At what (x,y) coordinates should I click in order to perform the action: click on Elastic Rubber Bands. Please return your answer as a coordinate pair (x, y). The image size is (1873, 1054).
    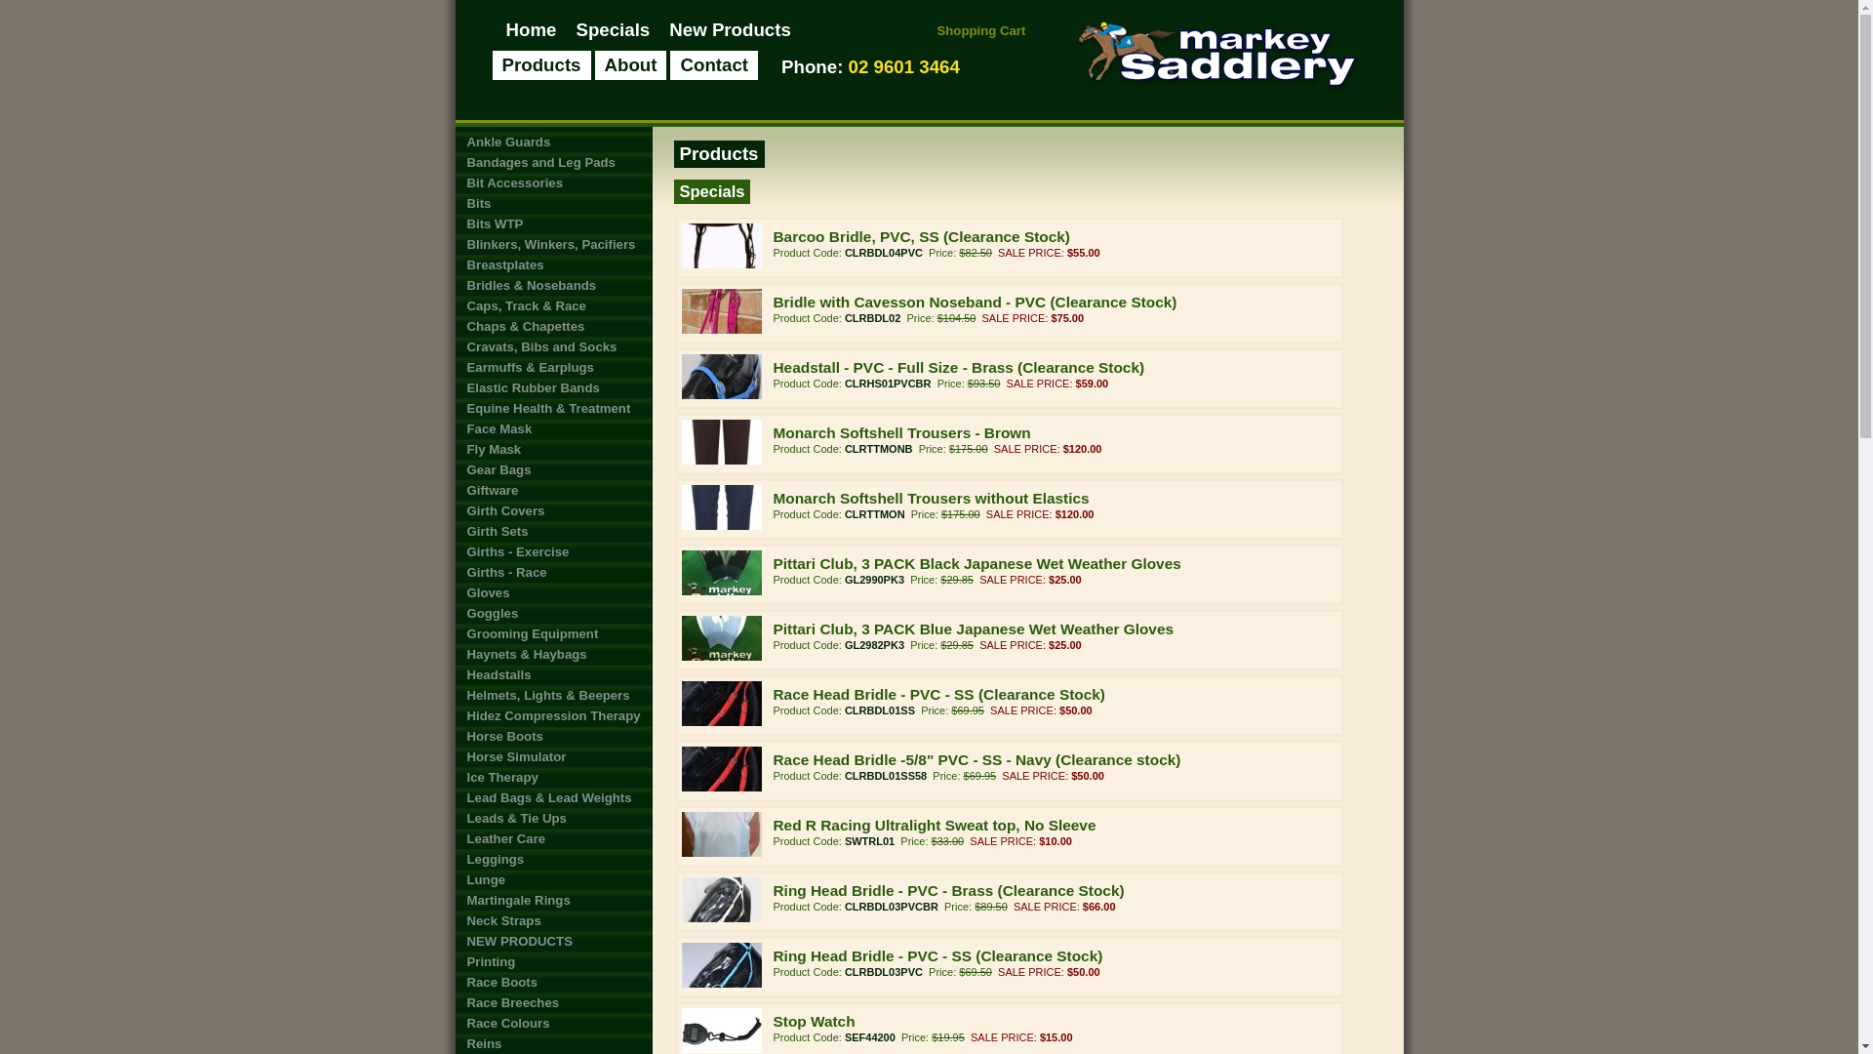
    Looking at the image, I should click on (553, 388).